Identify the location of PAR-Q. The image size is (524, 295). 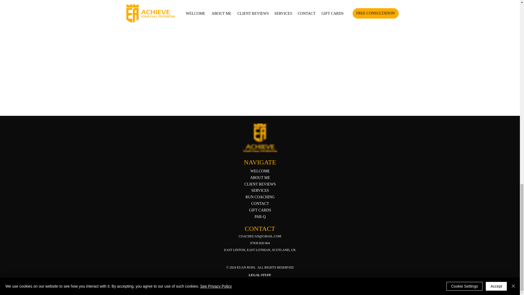
(260, 217).